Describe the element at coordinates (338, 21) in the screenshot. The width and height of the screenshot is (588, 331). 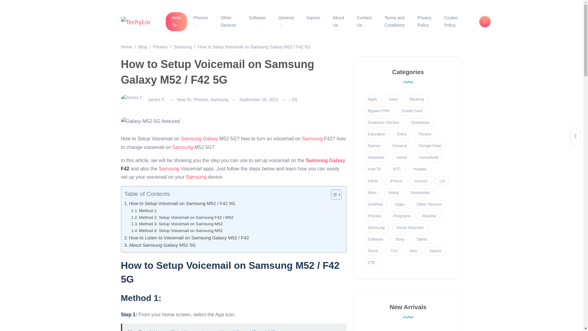
I see `About Us` at that location.